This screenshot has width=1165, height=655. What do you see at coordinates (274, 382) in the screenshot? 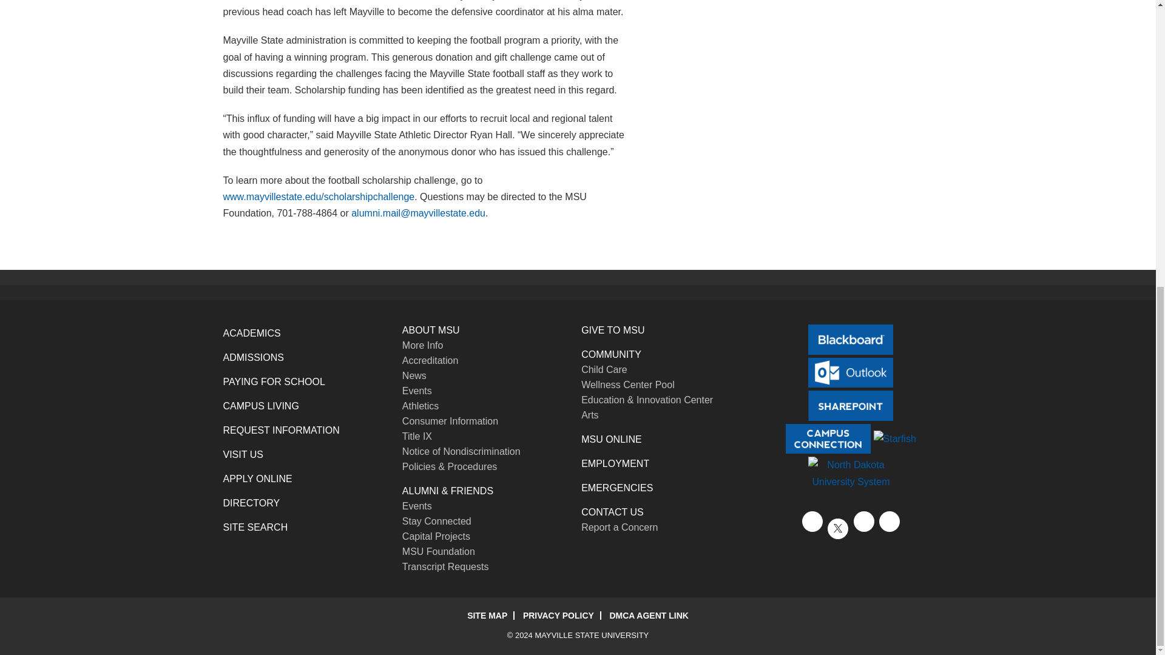
I see `Paying for School` at bounding box center [274, 382].